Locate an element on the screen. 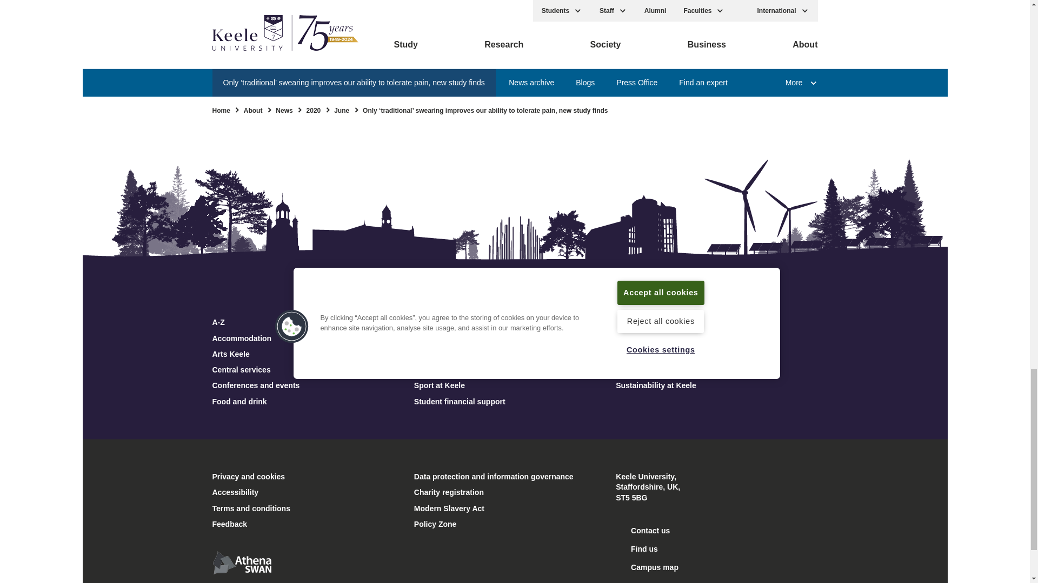 Image resolution: width=1038 pixels, height=583 pixels. Link to Youtube is located at coordinates (496, 99).